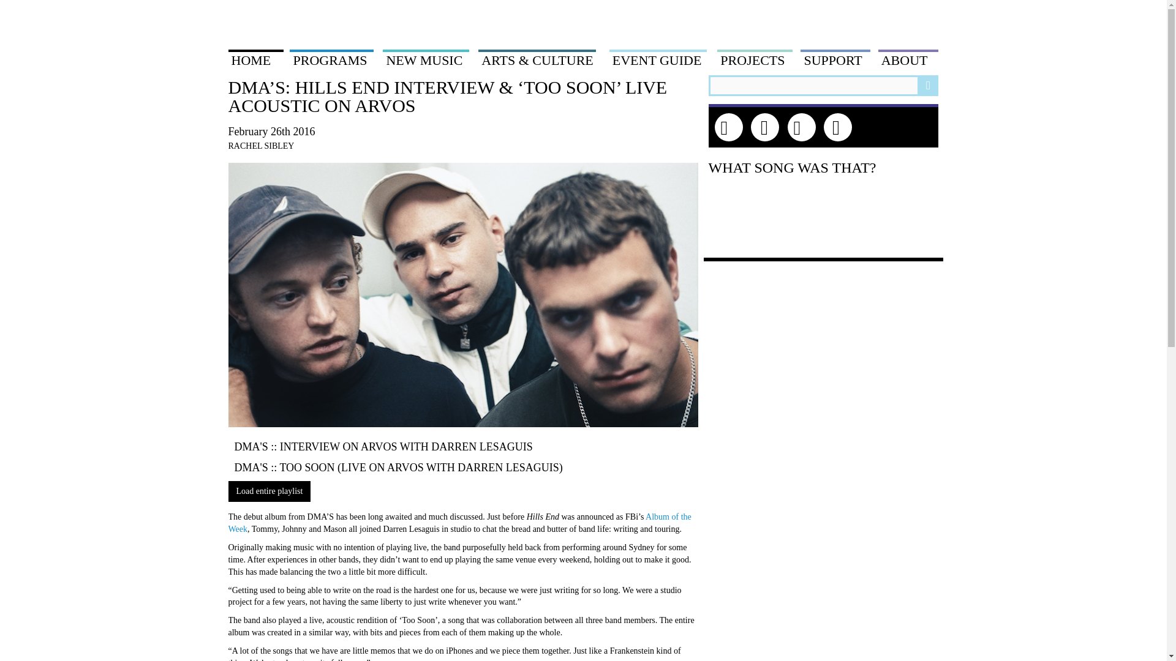 The image size is (1176, 661). What do you see at coordinates (261, 146) in the screenshot?
I see `Posts by Rachel Sibley` at bounding box center [261, 146].